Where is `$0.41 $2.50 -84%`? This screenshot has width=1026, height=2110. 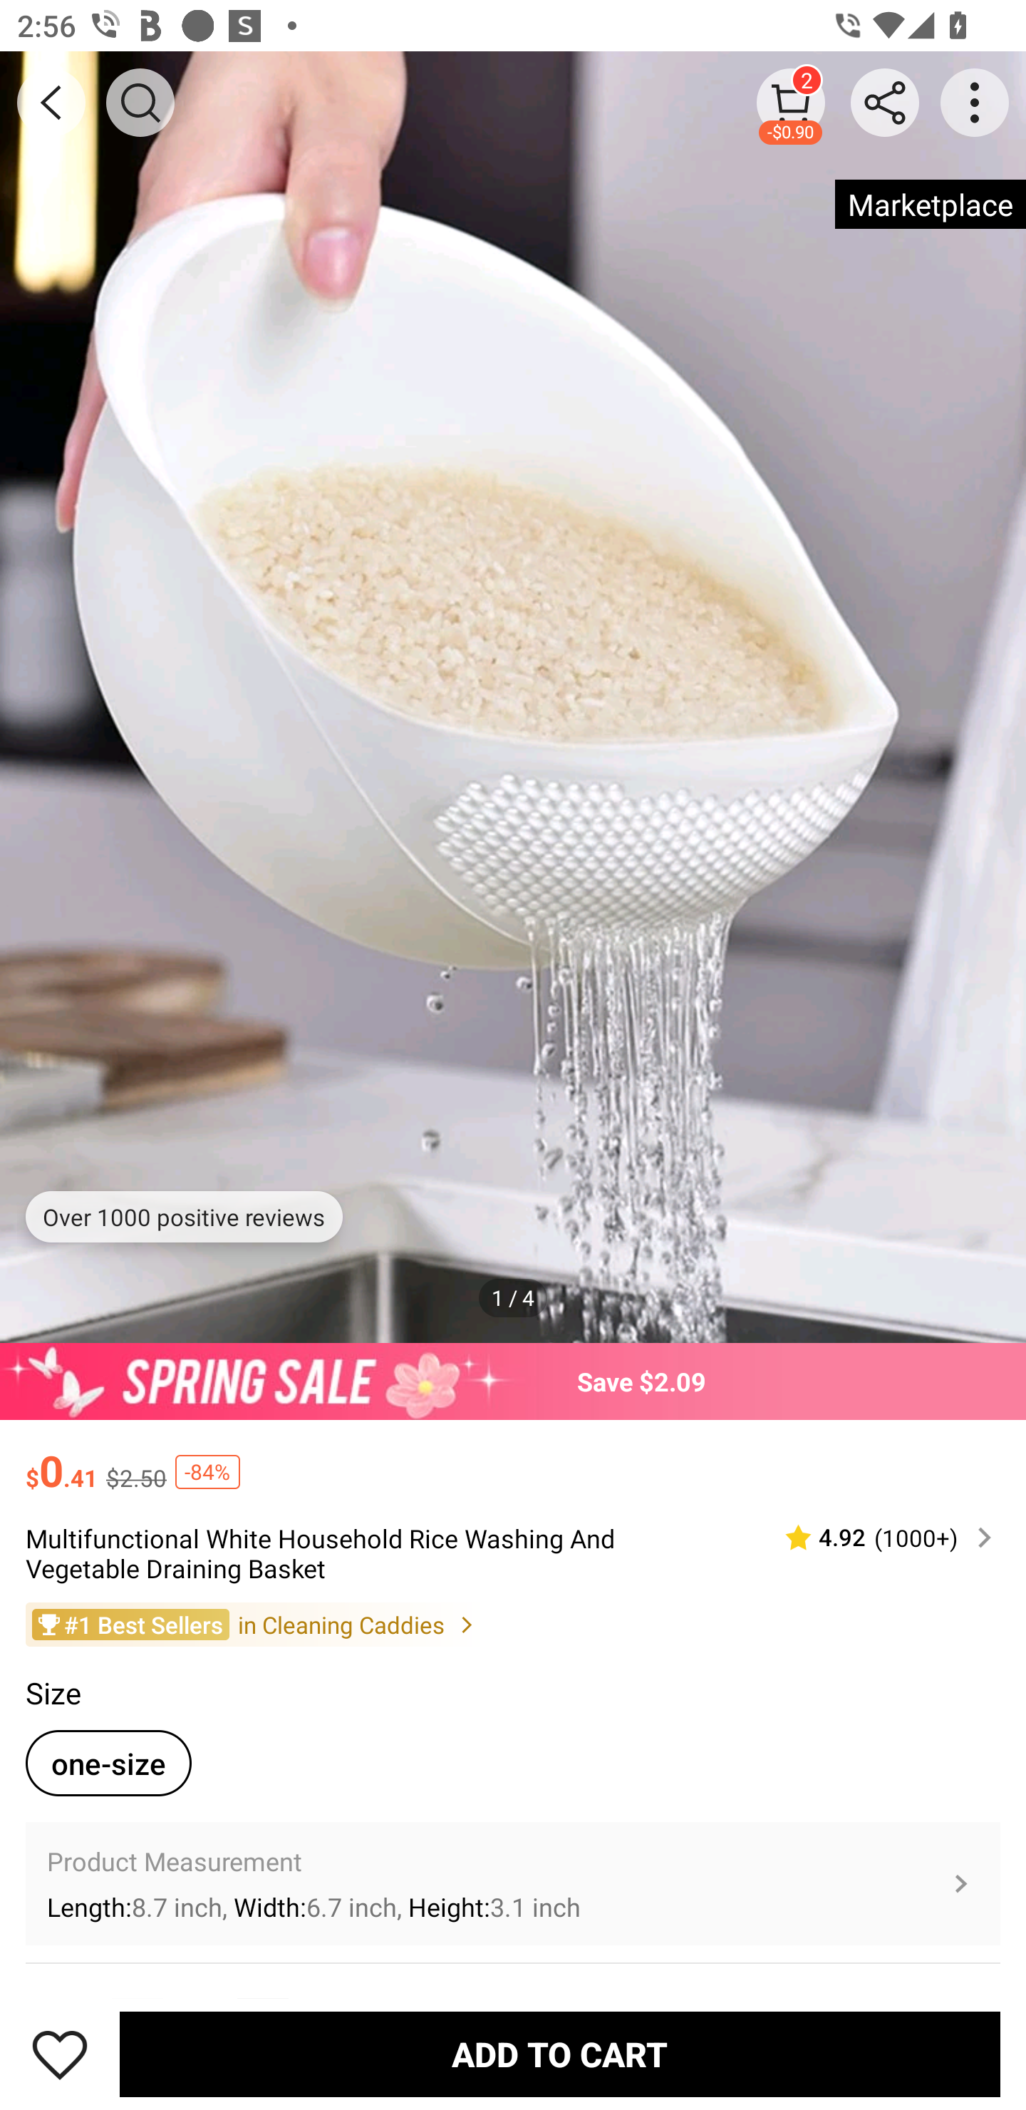
$0.41 $2.50 -84% is located at coordinates (513, 1458).